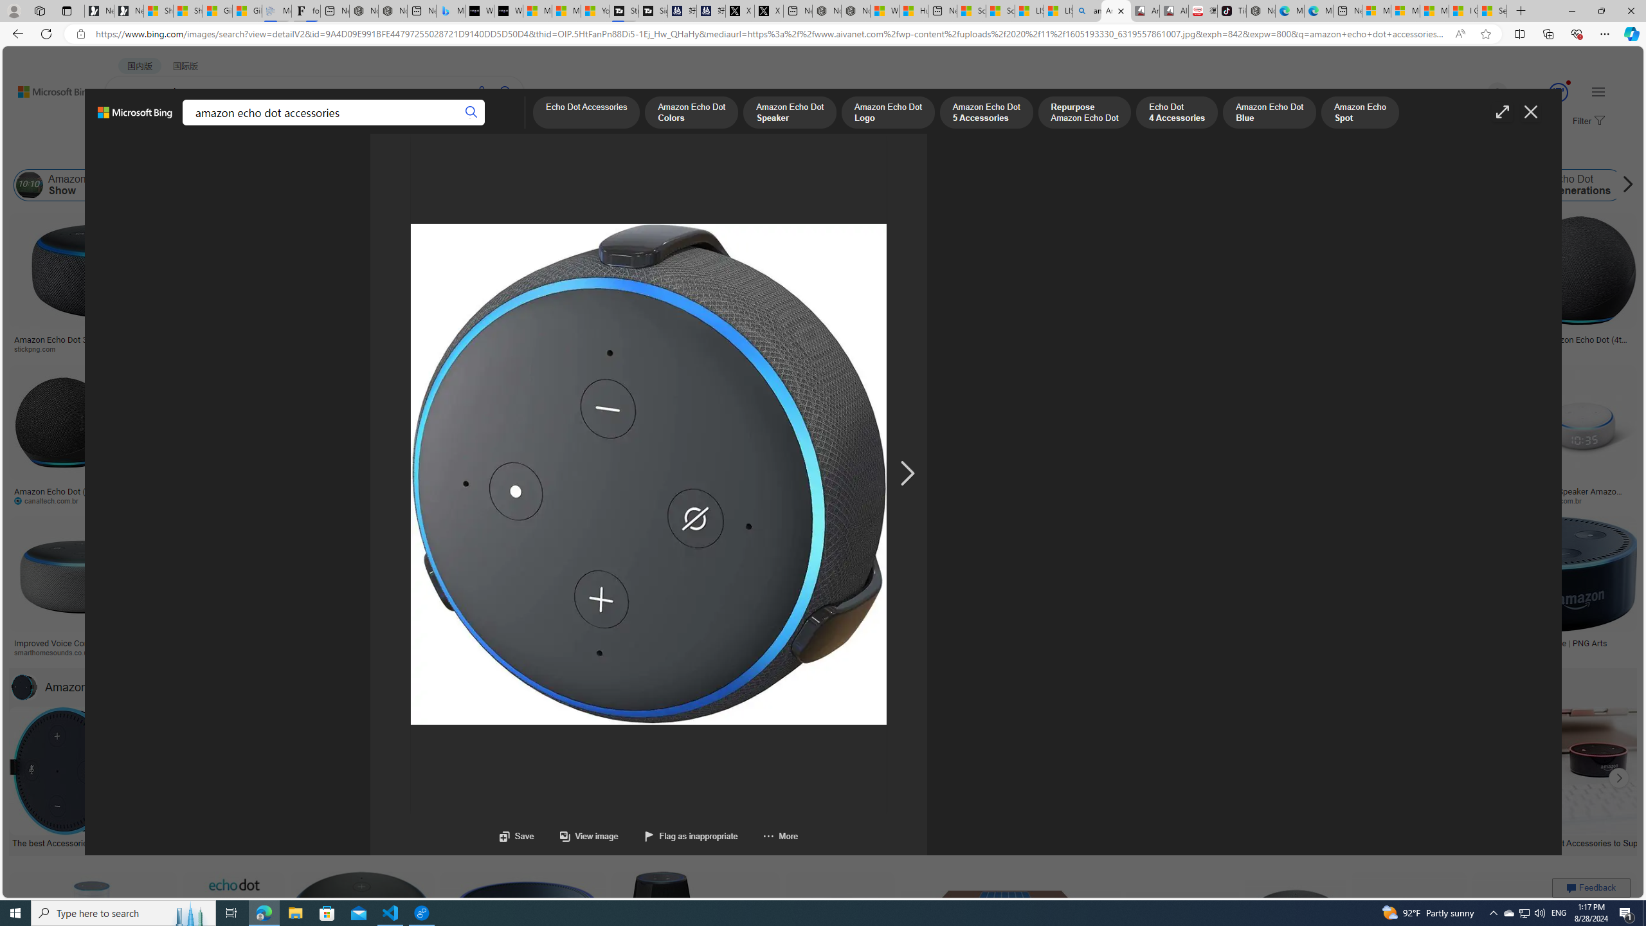  What do you see at coordinates (1083, 113) in the screenshot?
I see `Repurpose Amazon Echo Dot` at bounding box center [1083, 113].